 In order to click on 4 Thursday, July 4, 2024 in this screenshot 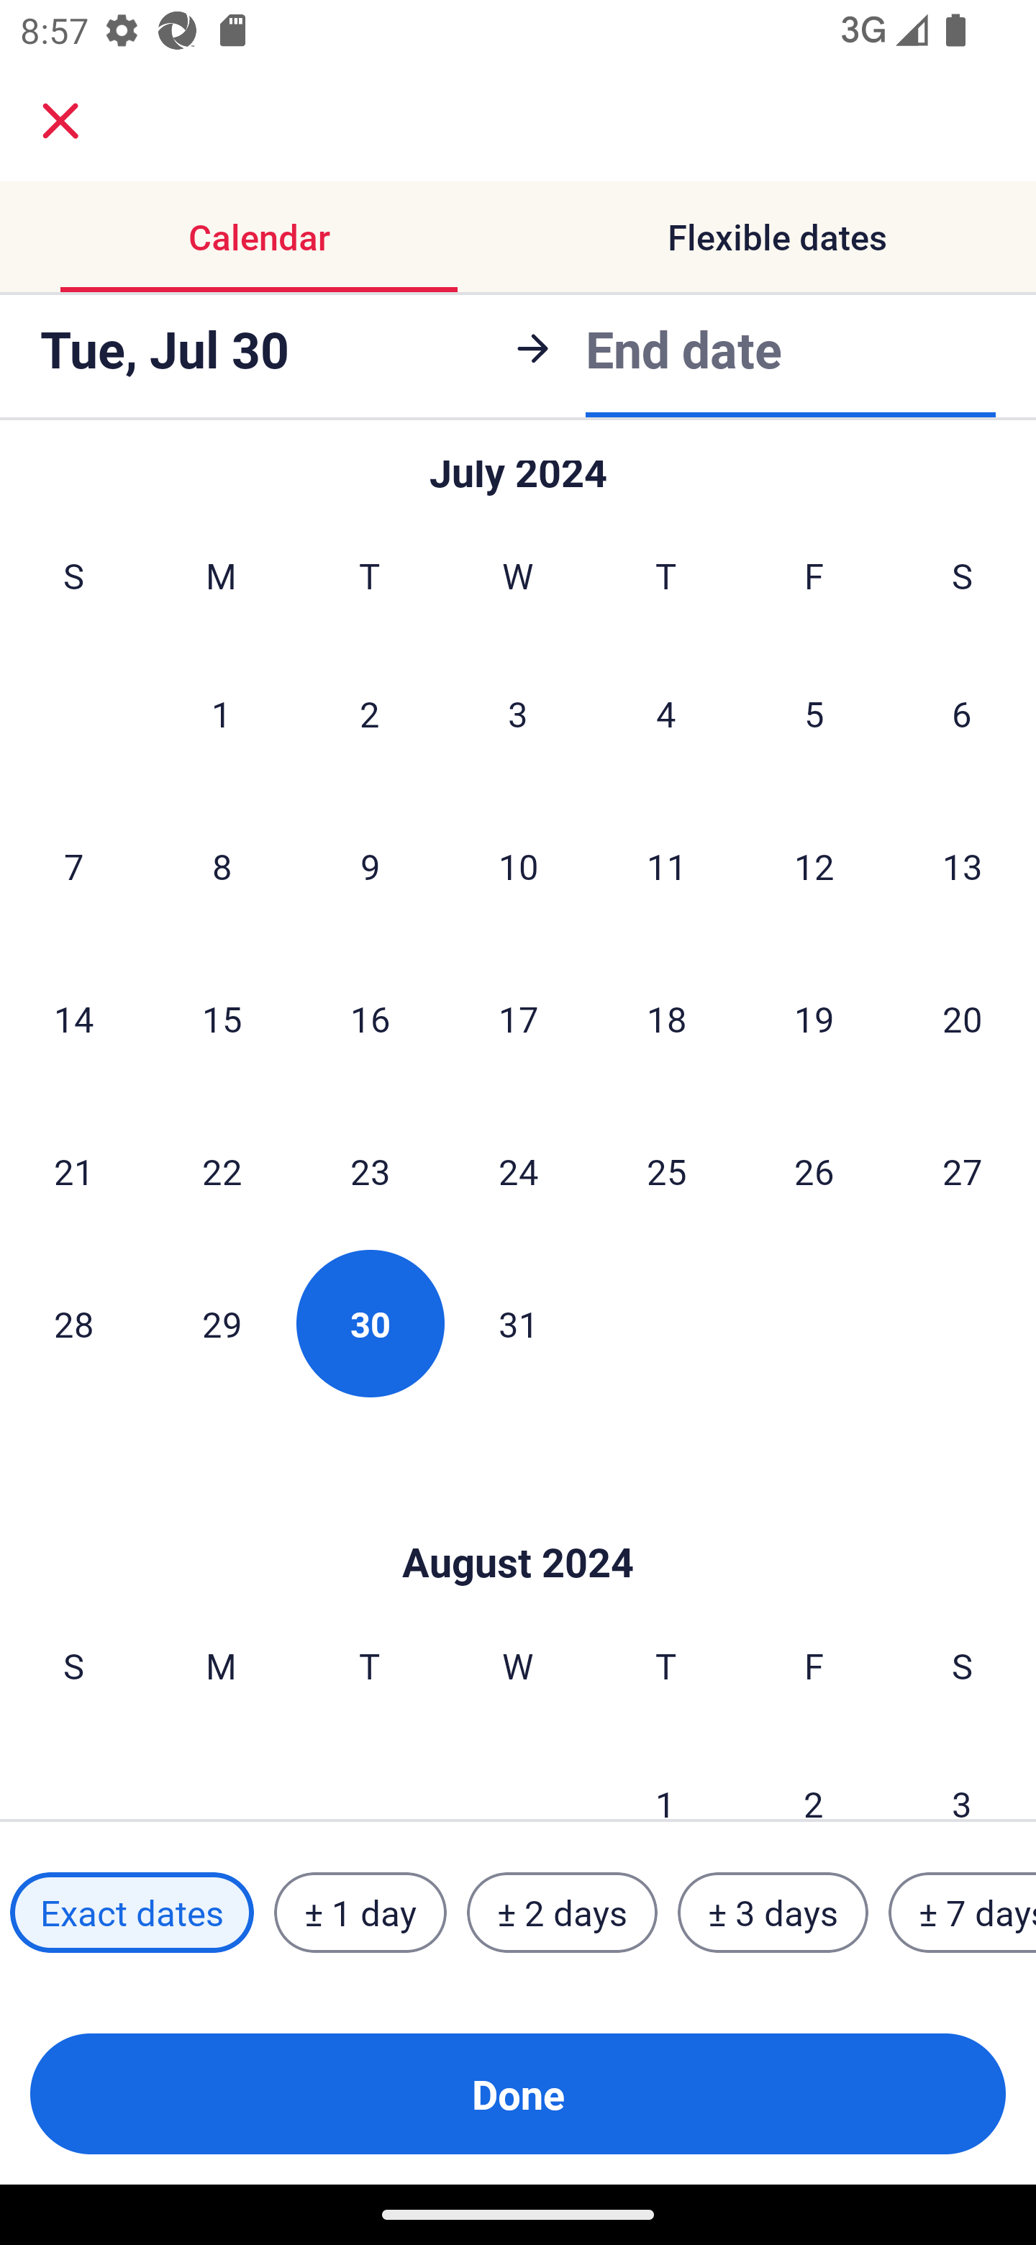, I will do `click(666, 714)`.